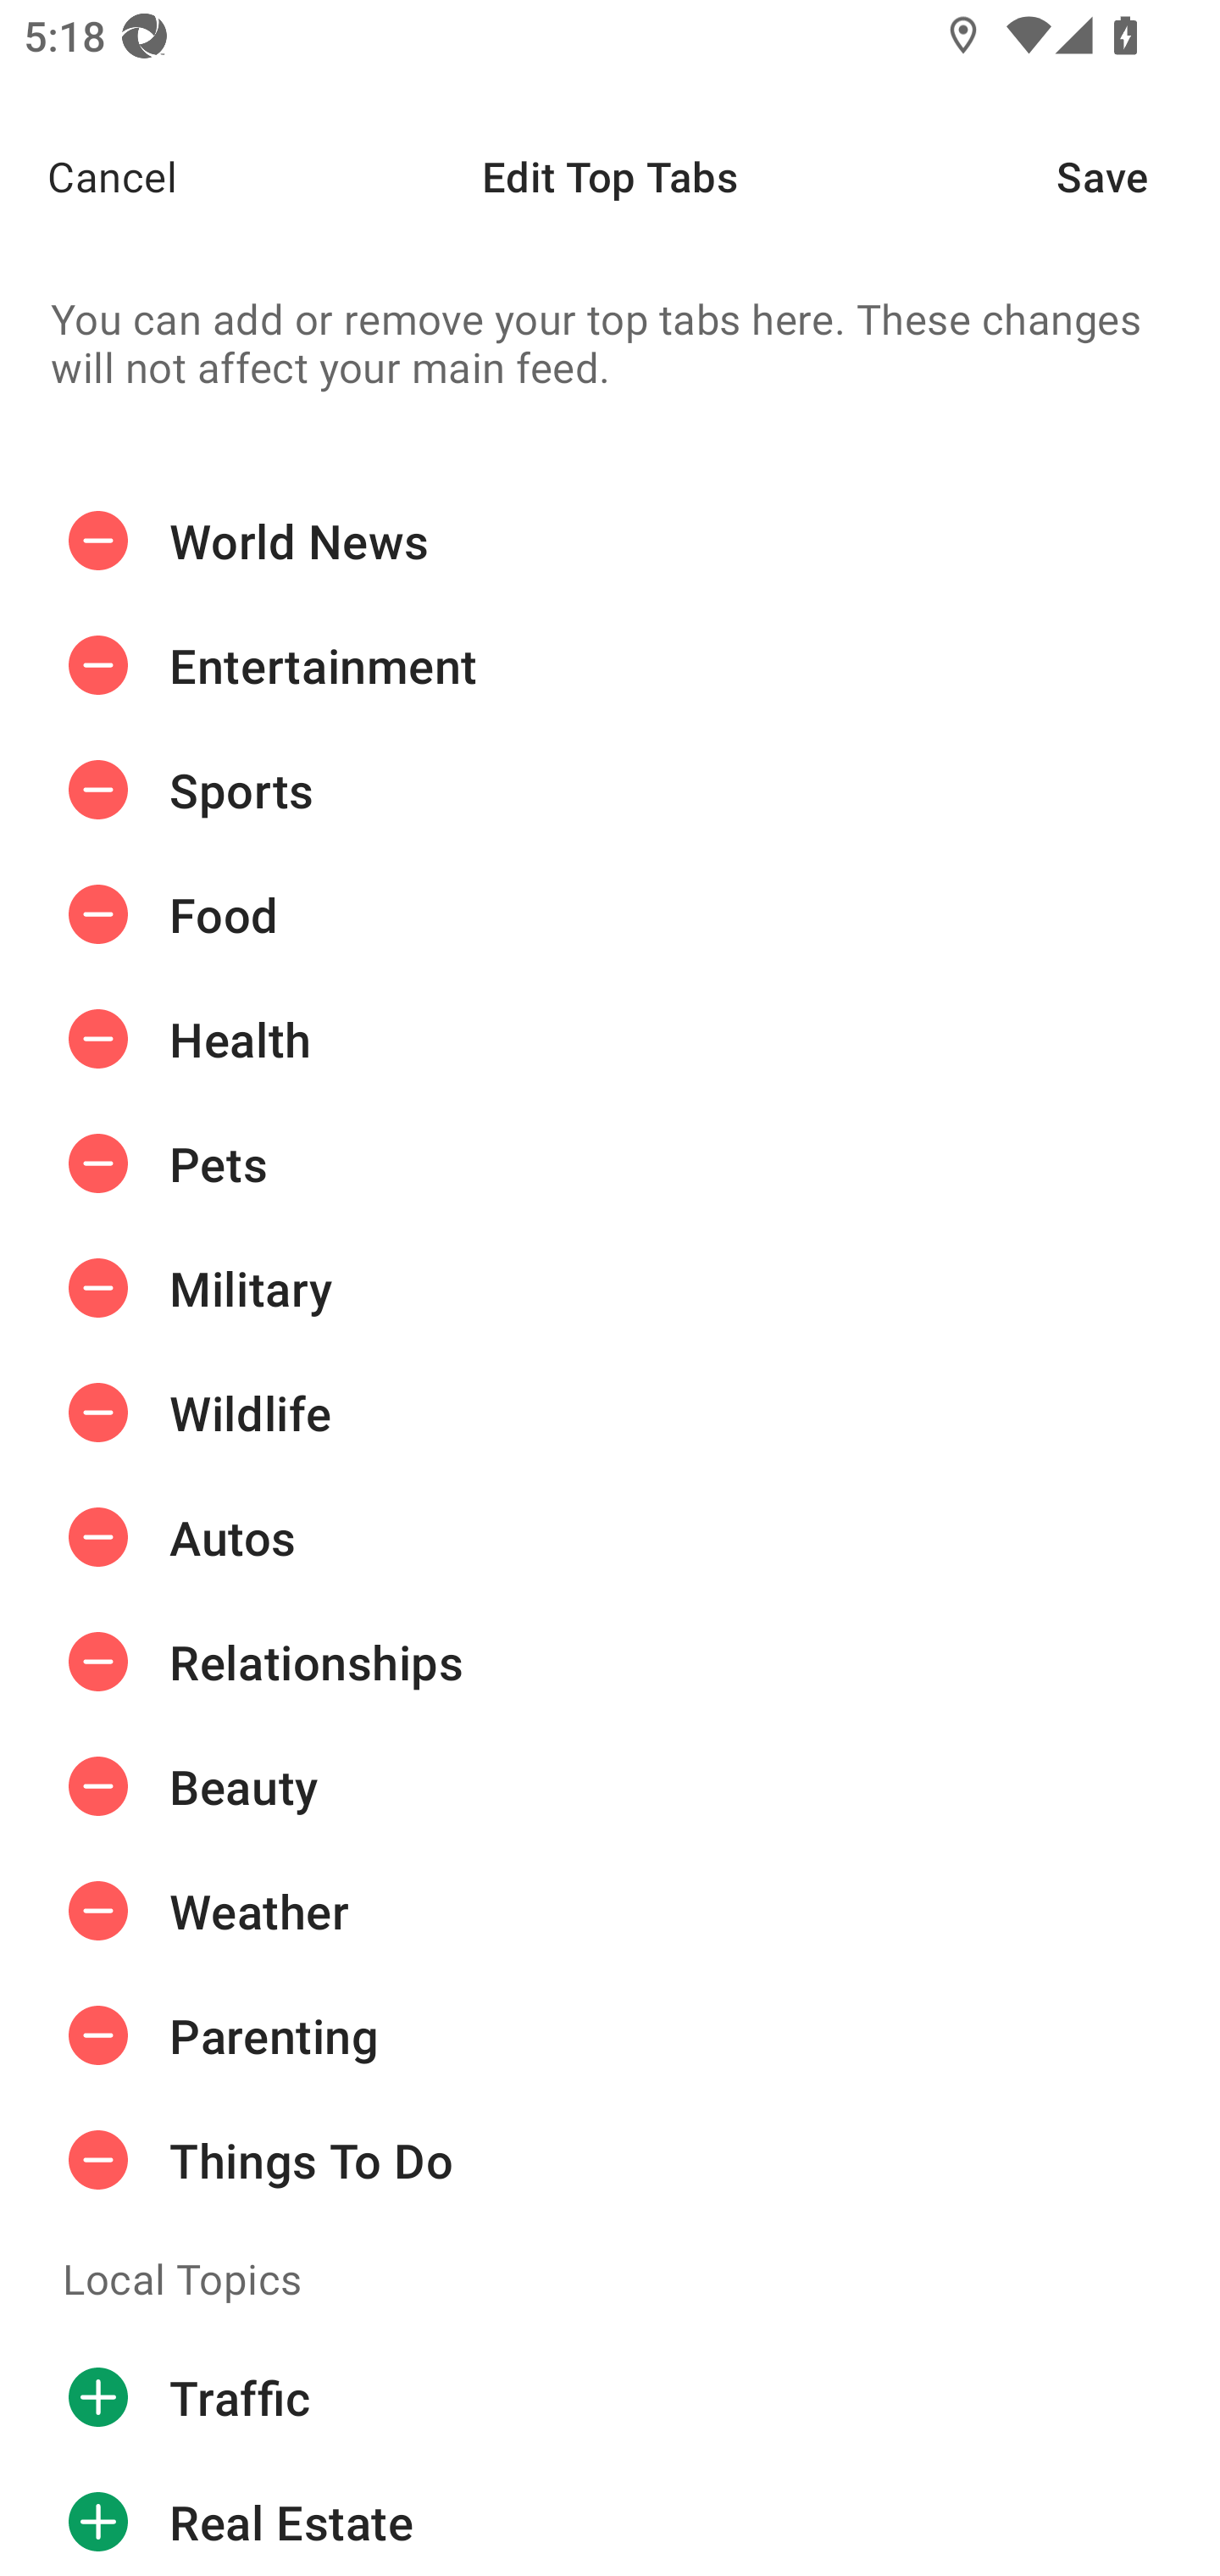 Image resolution: width=1220 pixels, height=2576 pixels. Describe the element at coordinates (610, 543) in the screenshot. I see `World News` at that location.